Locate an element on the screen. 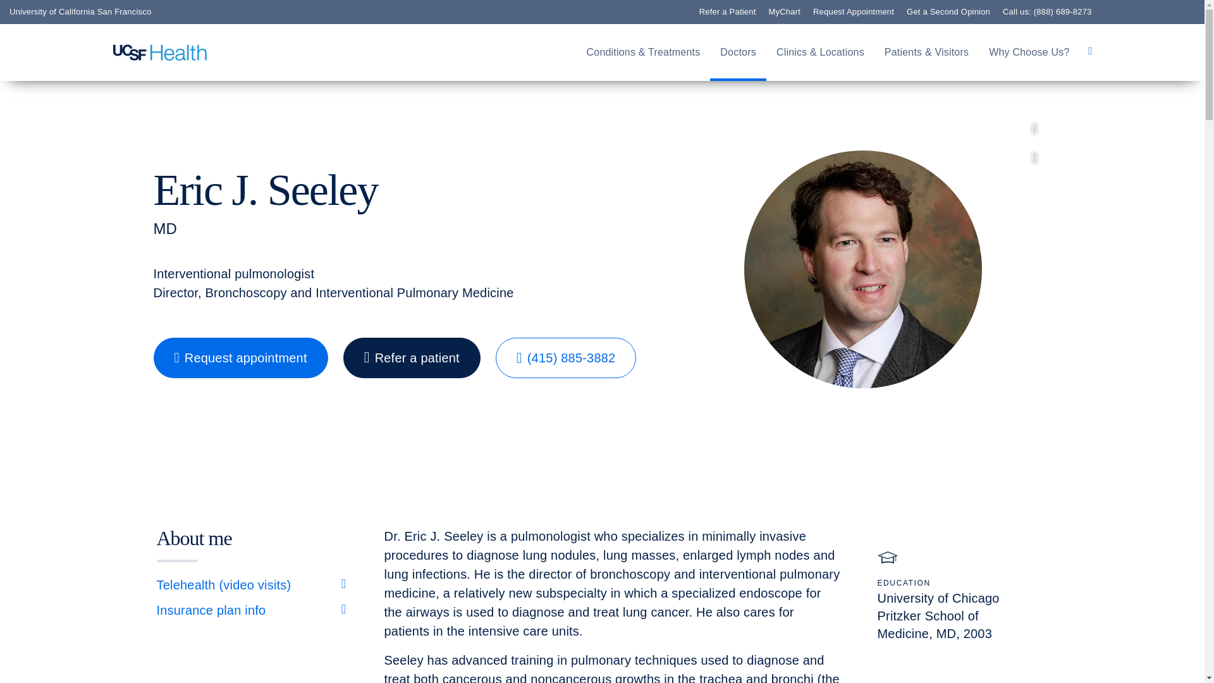  UCSF Home is located at coordinates (160, 52).